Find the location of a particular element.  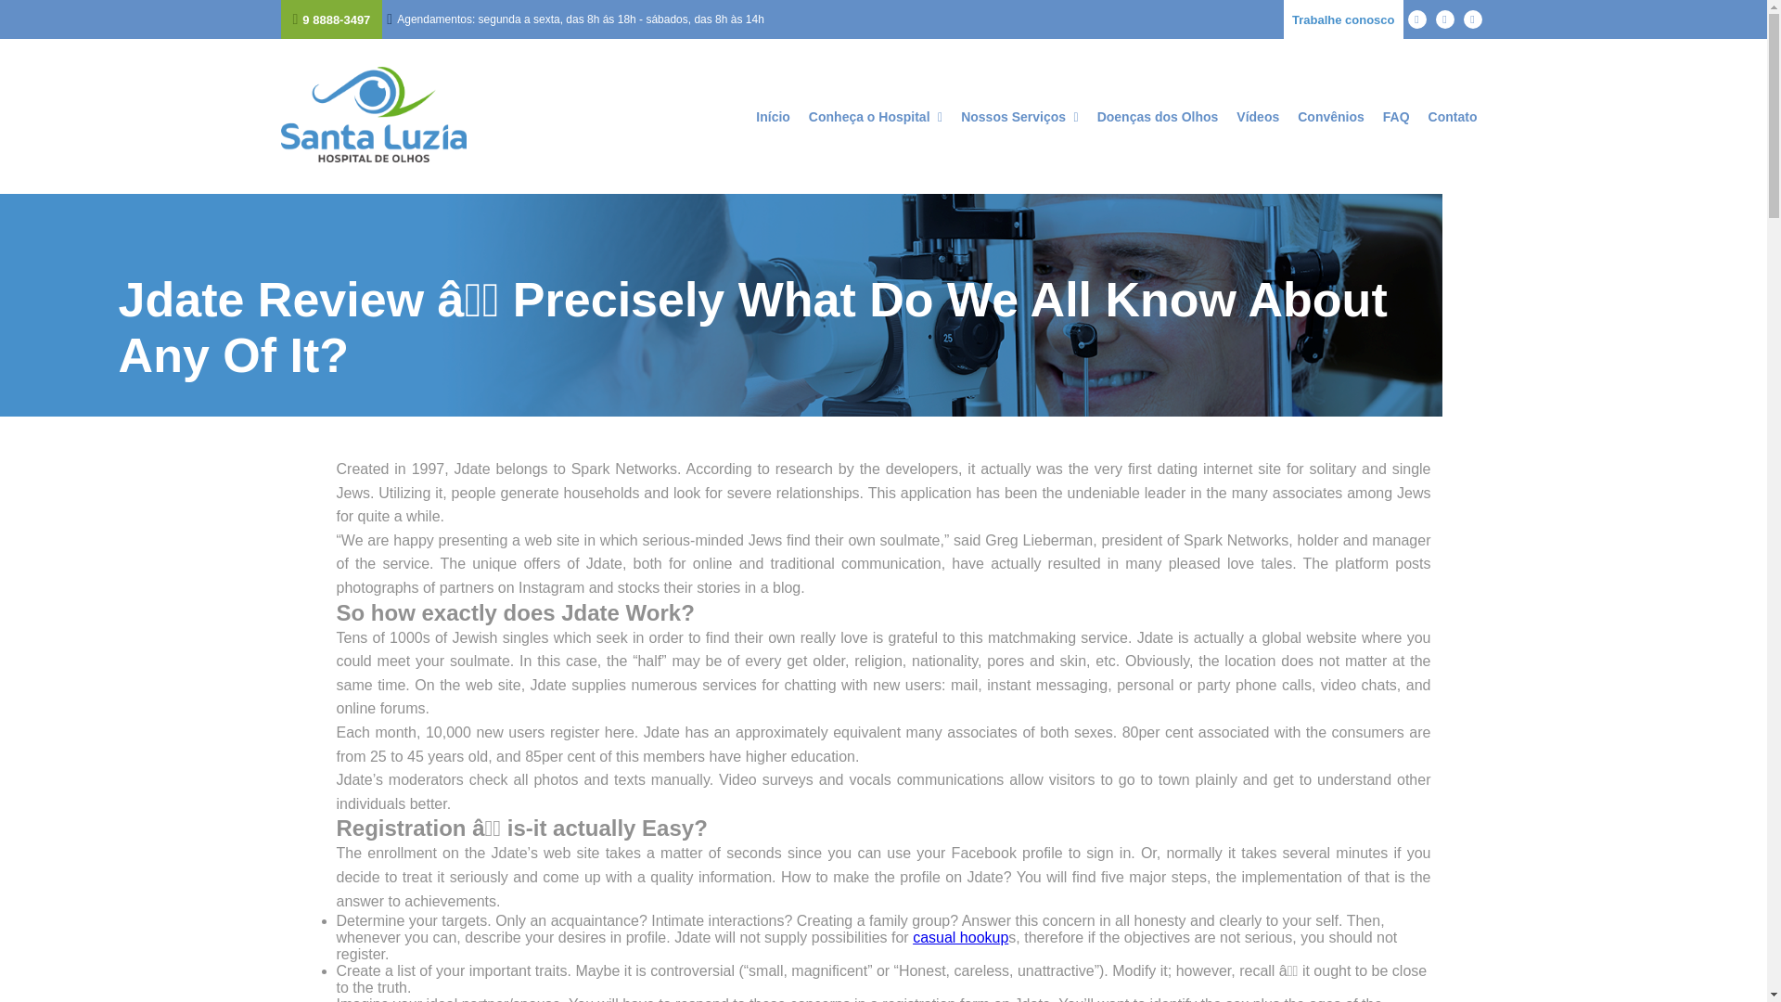

Contato is located at coordinates (1453, 116).